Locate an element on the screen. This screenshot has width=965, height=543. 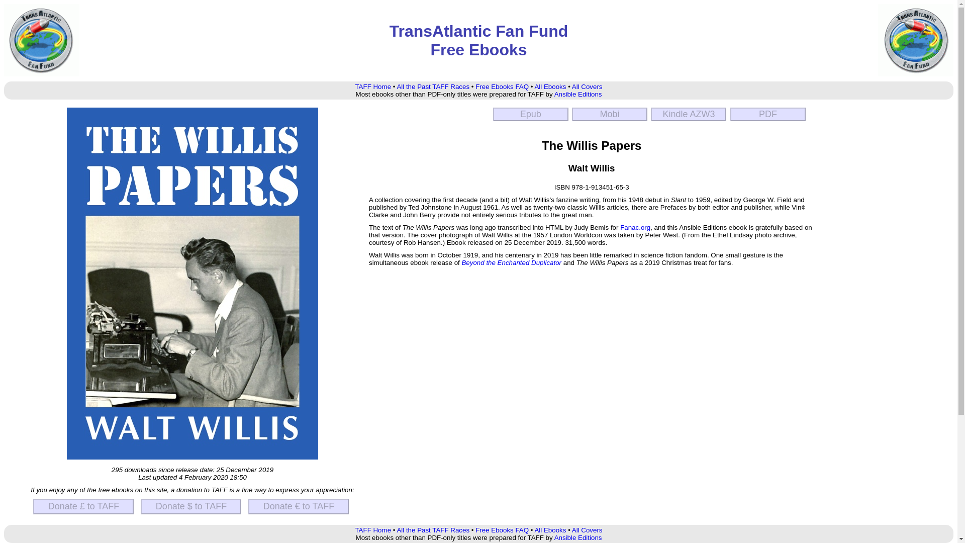
Updated 18 December 2019 17:14 is located at coordinates (531, 114).